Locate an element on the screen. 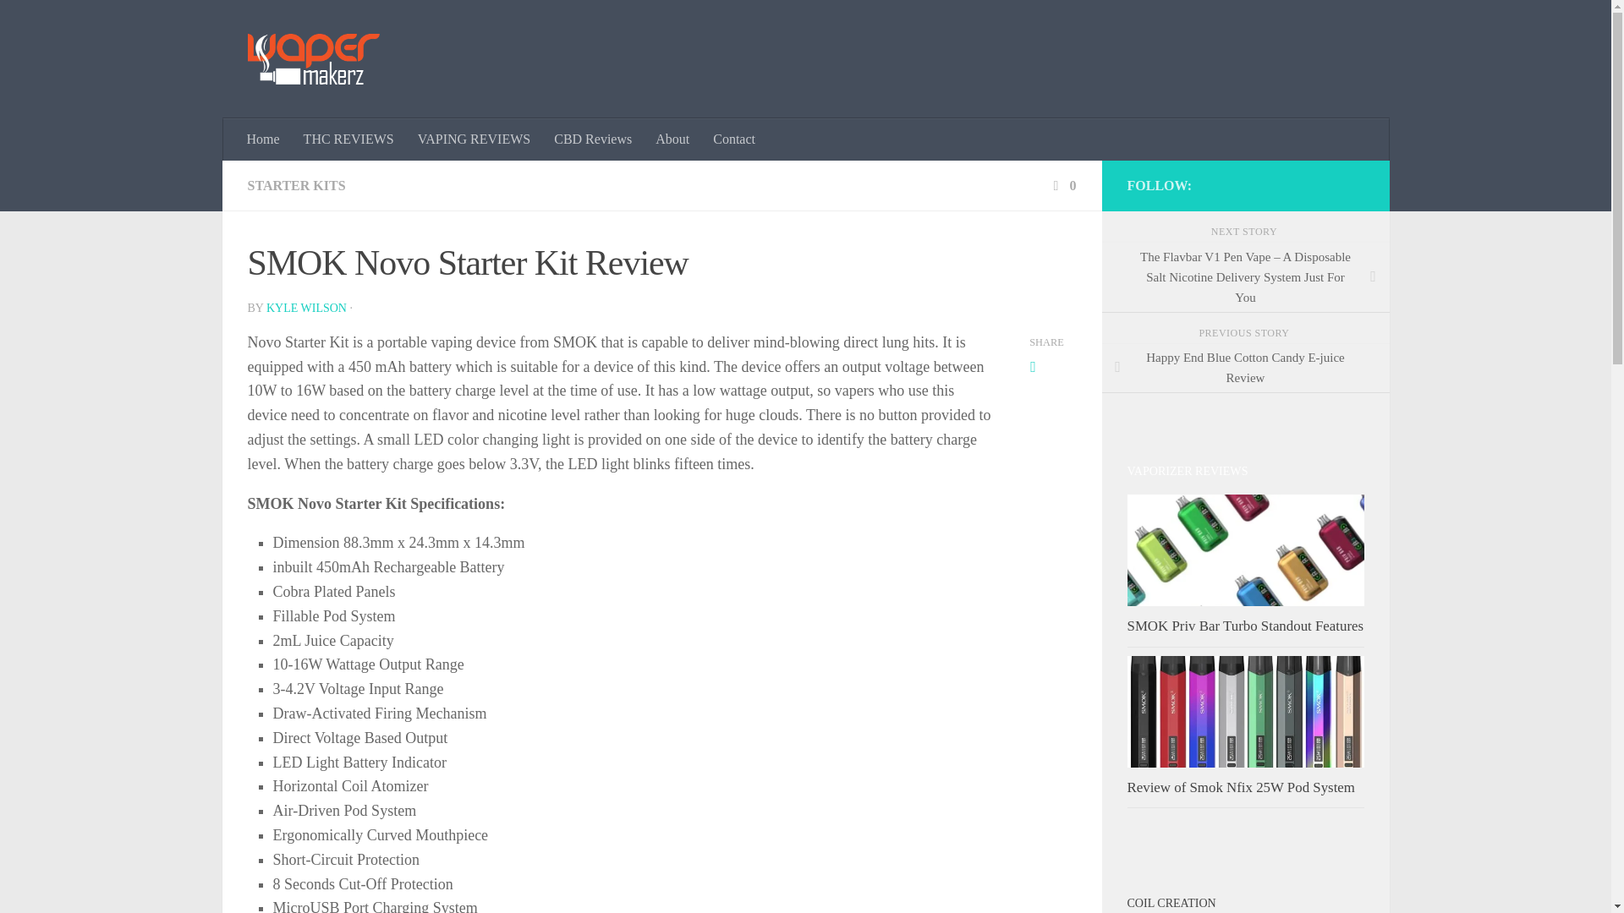 Image resolution: width=1624 pixels, height=913 pixels. Skip to content is located at coordinates (66, 23).